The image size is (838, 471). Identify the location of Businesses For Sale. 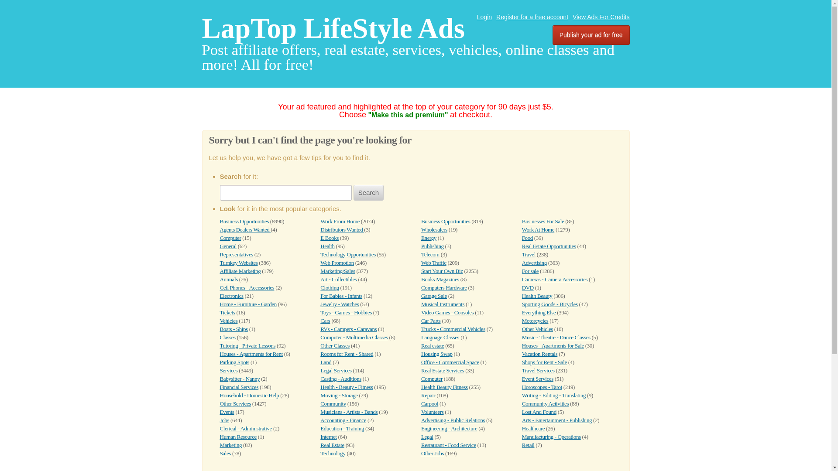
(543, 222).